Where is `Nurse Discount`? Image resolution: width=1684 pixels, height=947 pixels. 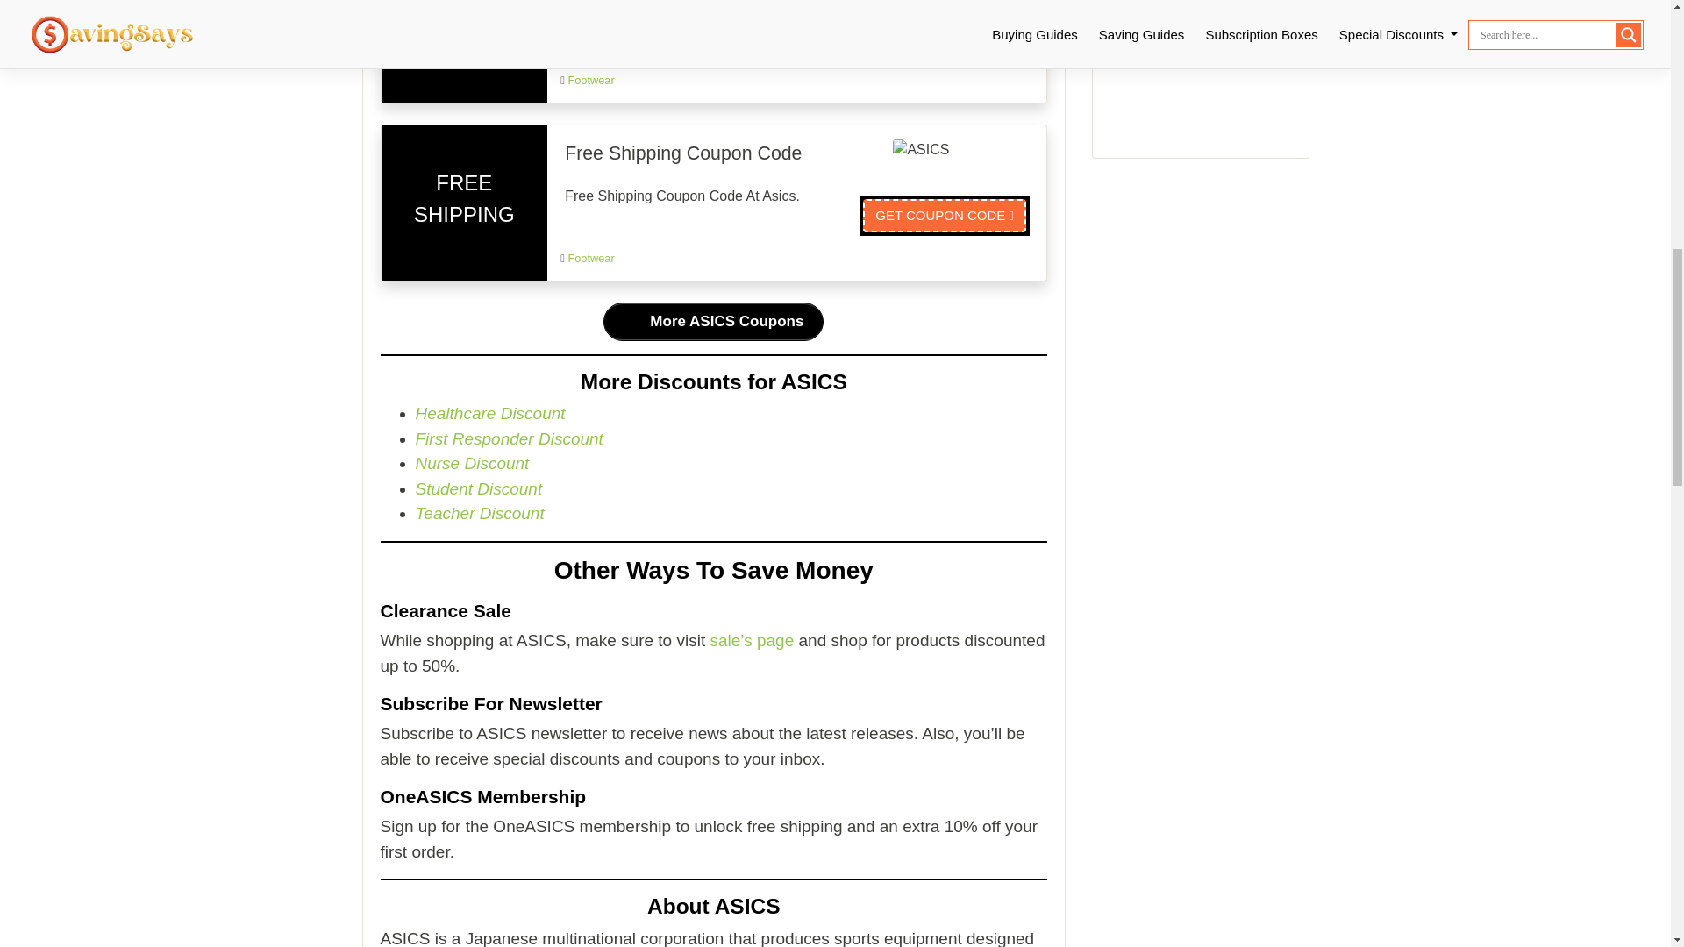 Nurse Discount is located at coordinates (473, 463).